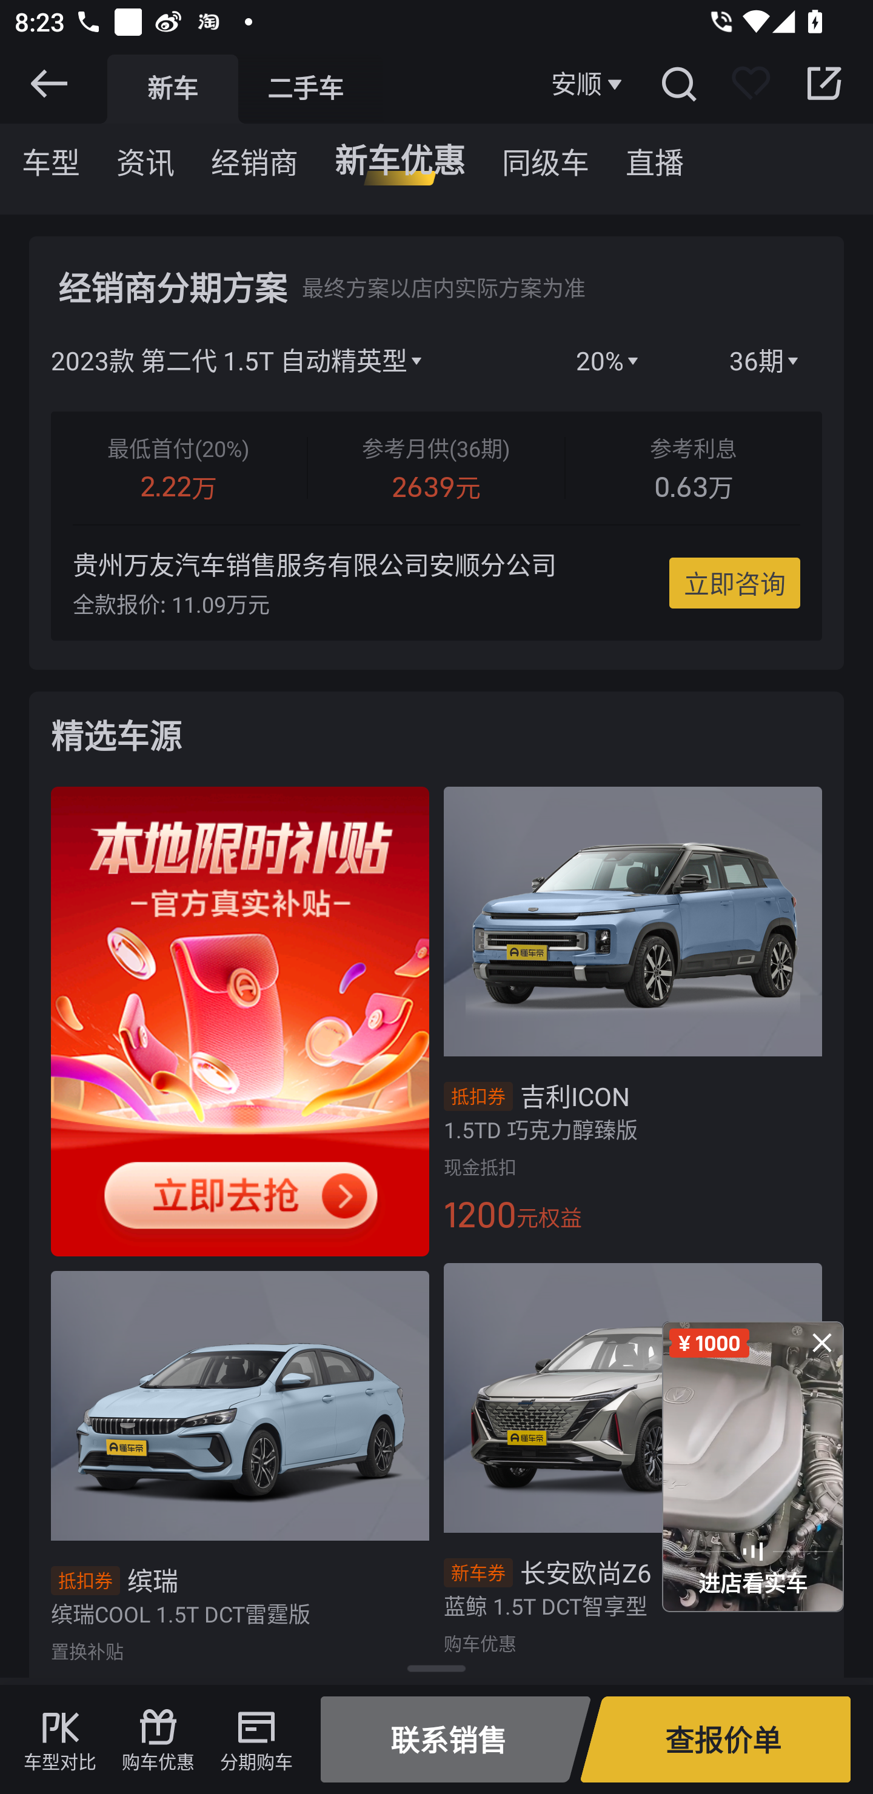 Image resolution: width=873 pixels, height=1794 pixels. I want to click on 同级车, so click(546, 155).